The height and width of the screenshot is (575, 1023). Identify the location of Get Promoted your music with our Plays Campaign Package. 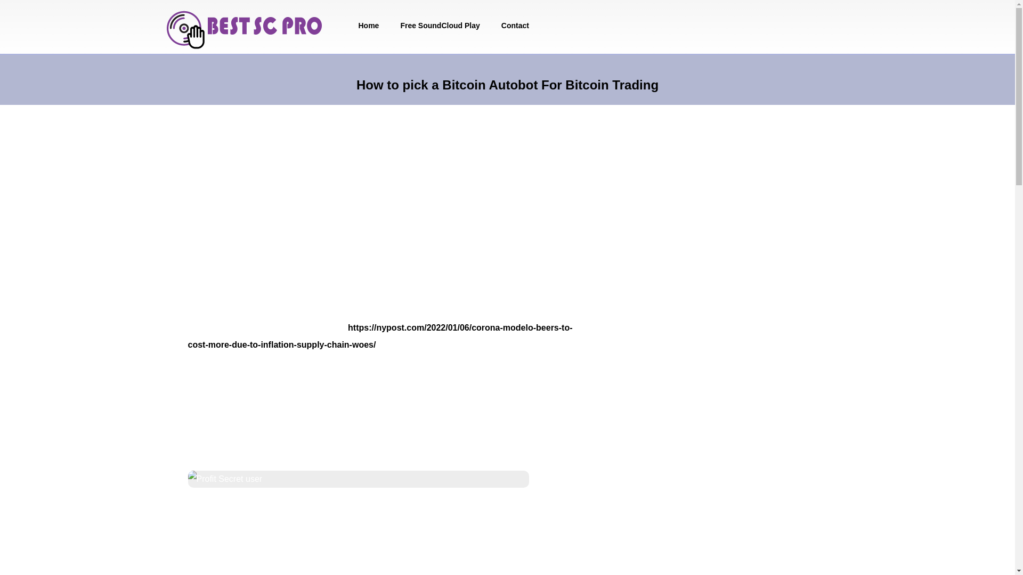
(246, 32).